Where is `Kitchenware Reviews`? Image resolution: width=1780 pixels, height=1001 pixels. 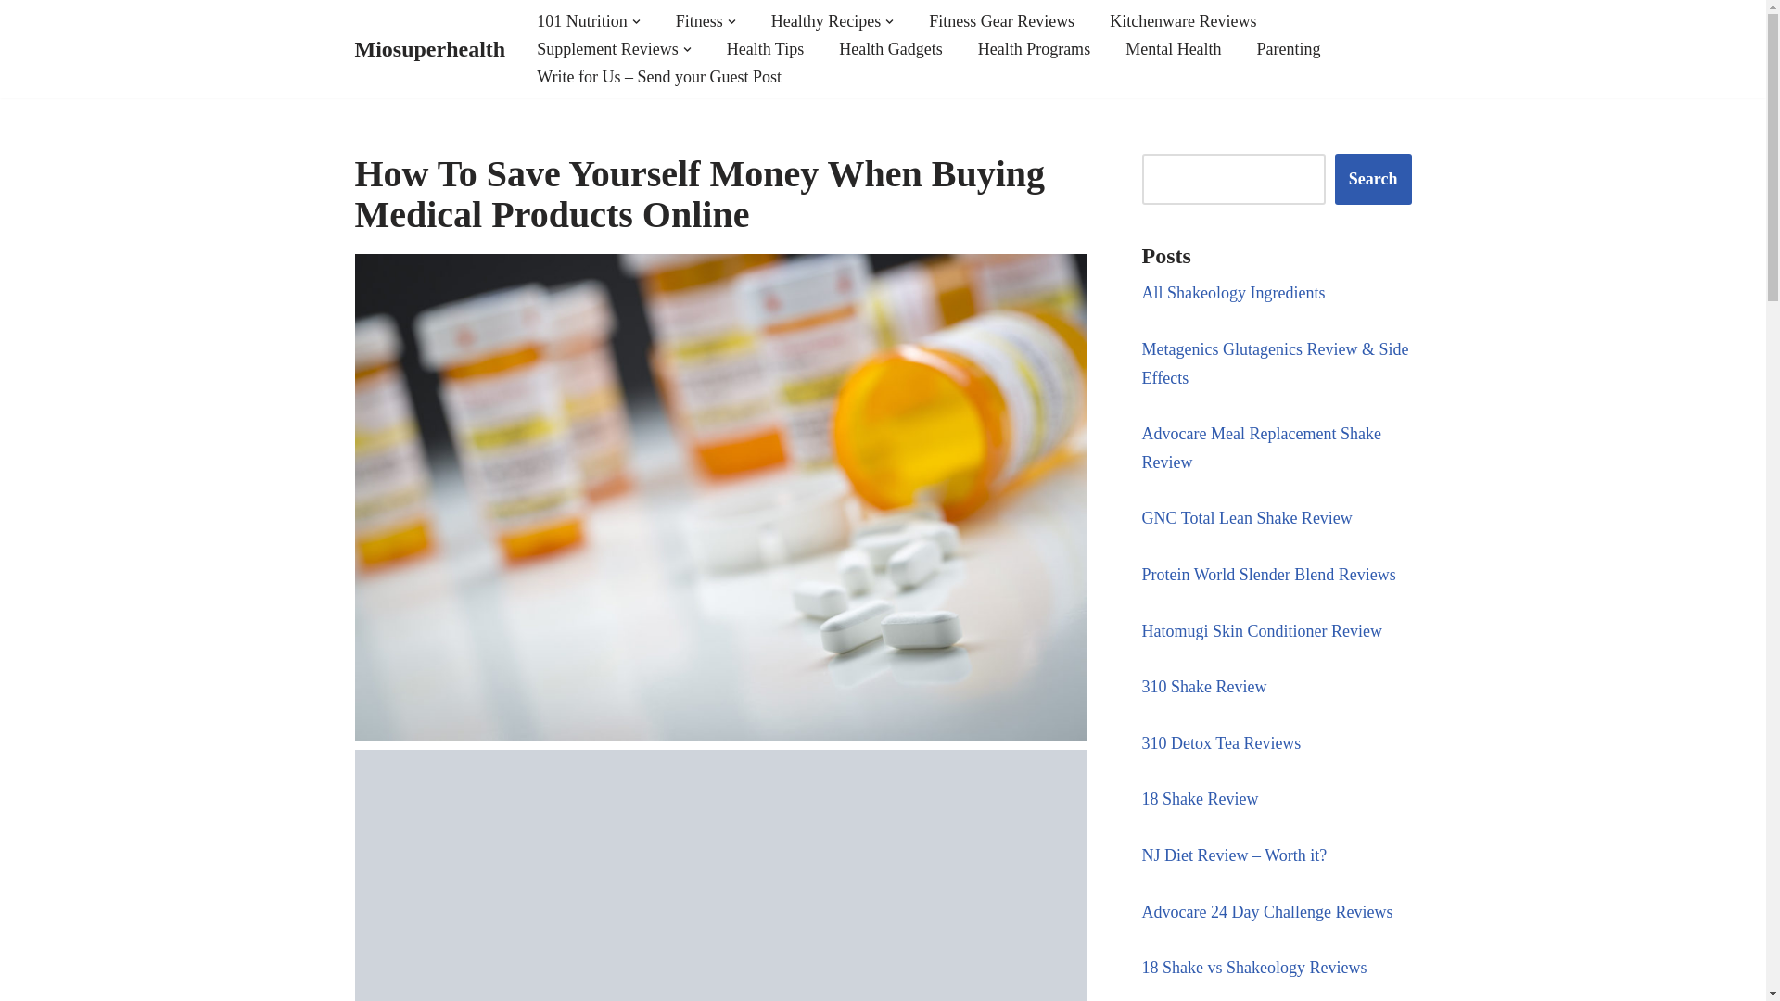
Kitchenware Reviews is located at coordinates (1183, 20).